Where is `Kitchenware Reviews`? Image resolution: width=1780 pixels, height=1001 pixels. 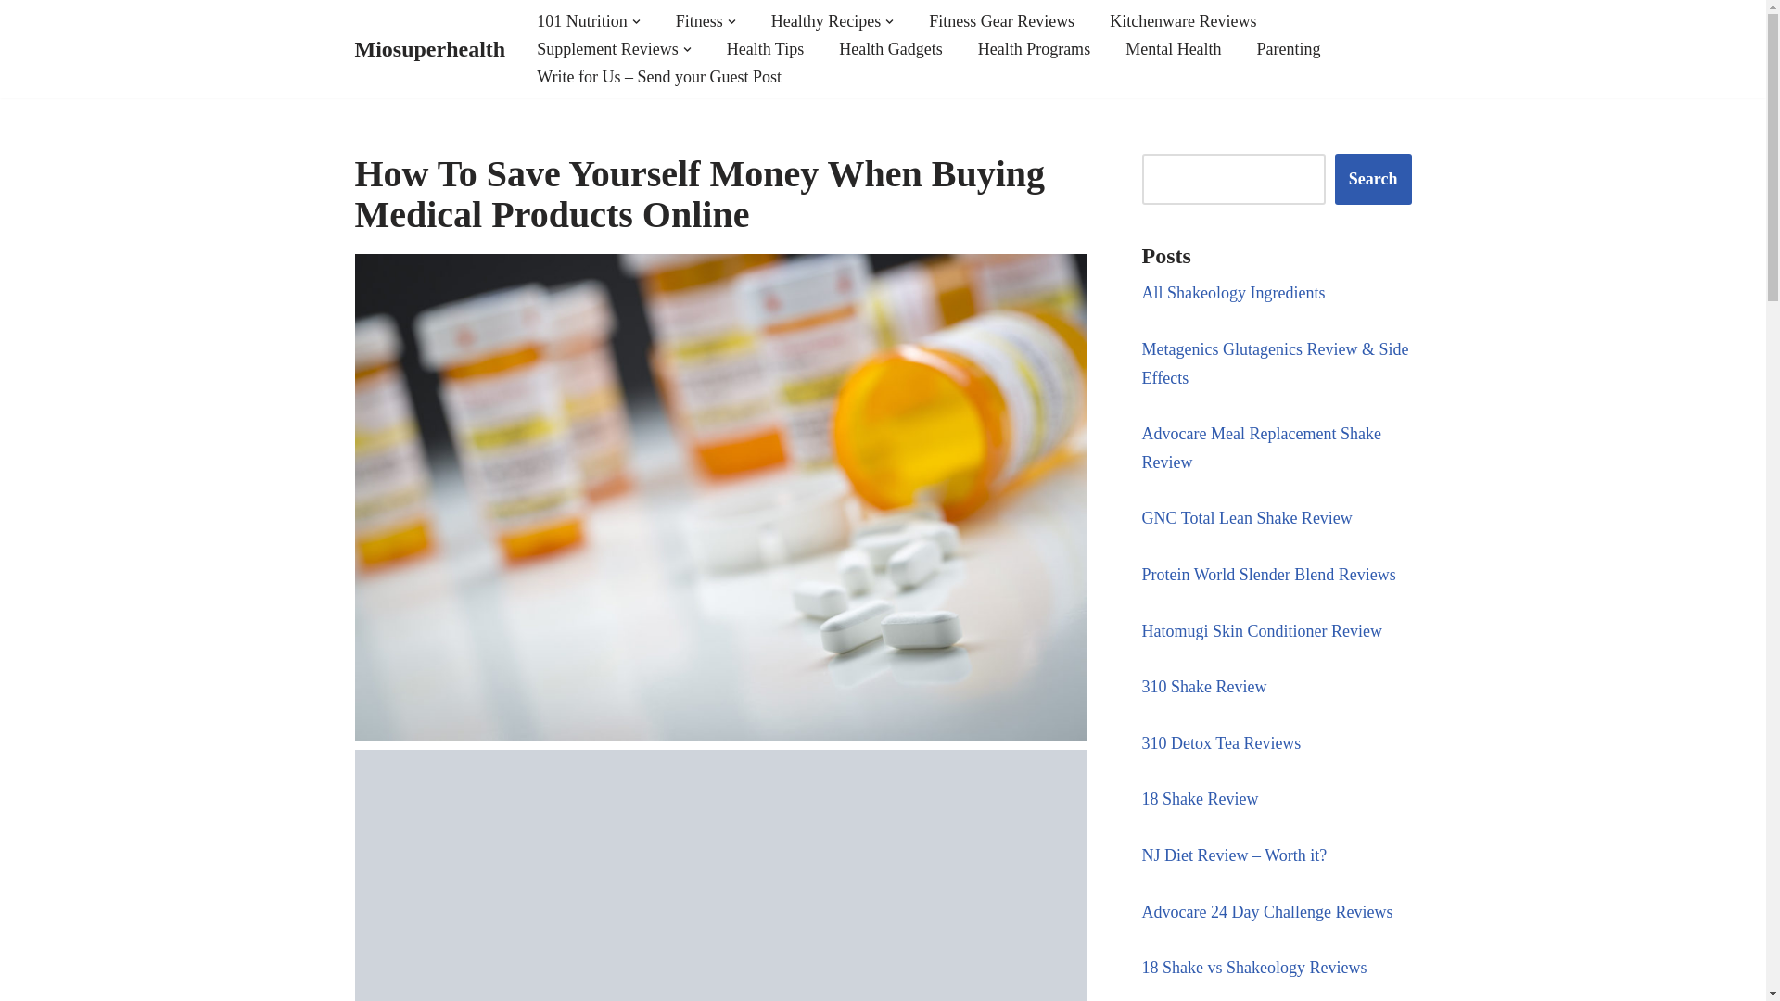
Kitchenware Reviews is located at coordinates (1183, 20).